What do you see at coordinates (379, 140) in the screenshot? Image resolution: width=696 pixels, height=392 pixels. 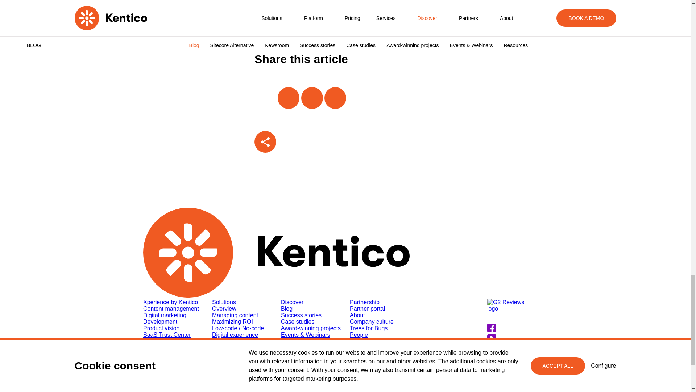 I see `LinkedIn` at bounding box center [379, 140].